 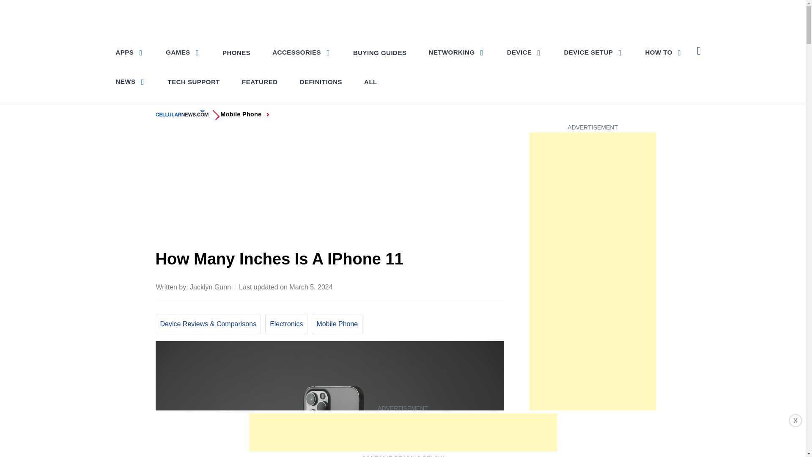 I want to click on Copy to Clipboard, so click(x=480, y=286).